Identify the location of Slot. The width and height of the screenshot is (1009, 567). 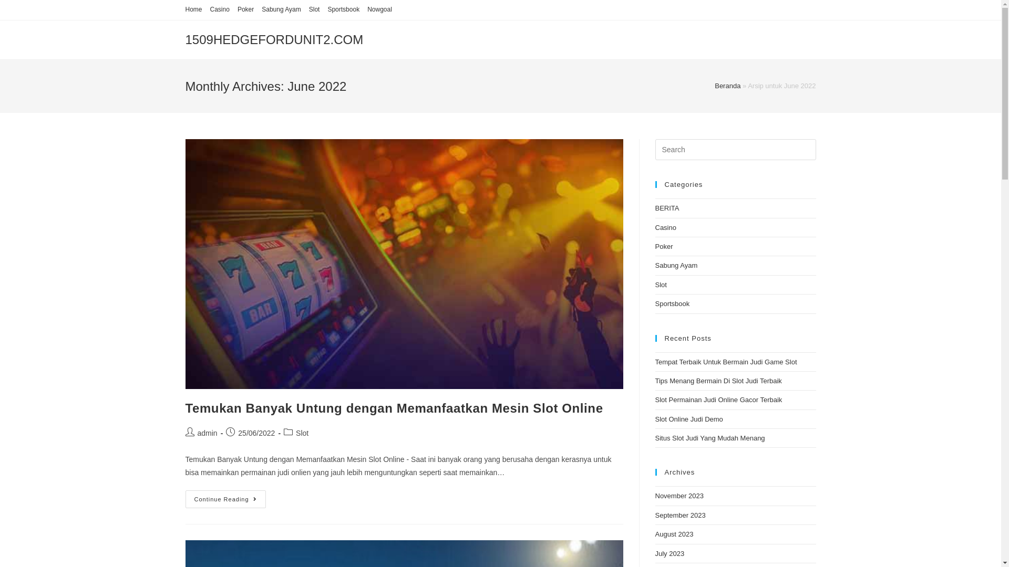
(661, 285).